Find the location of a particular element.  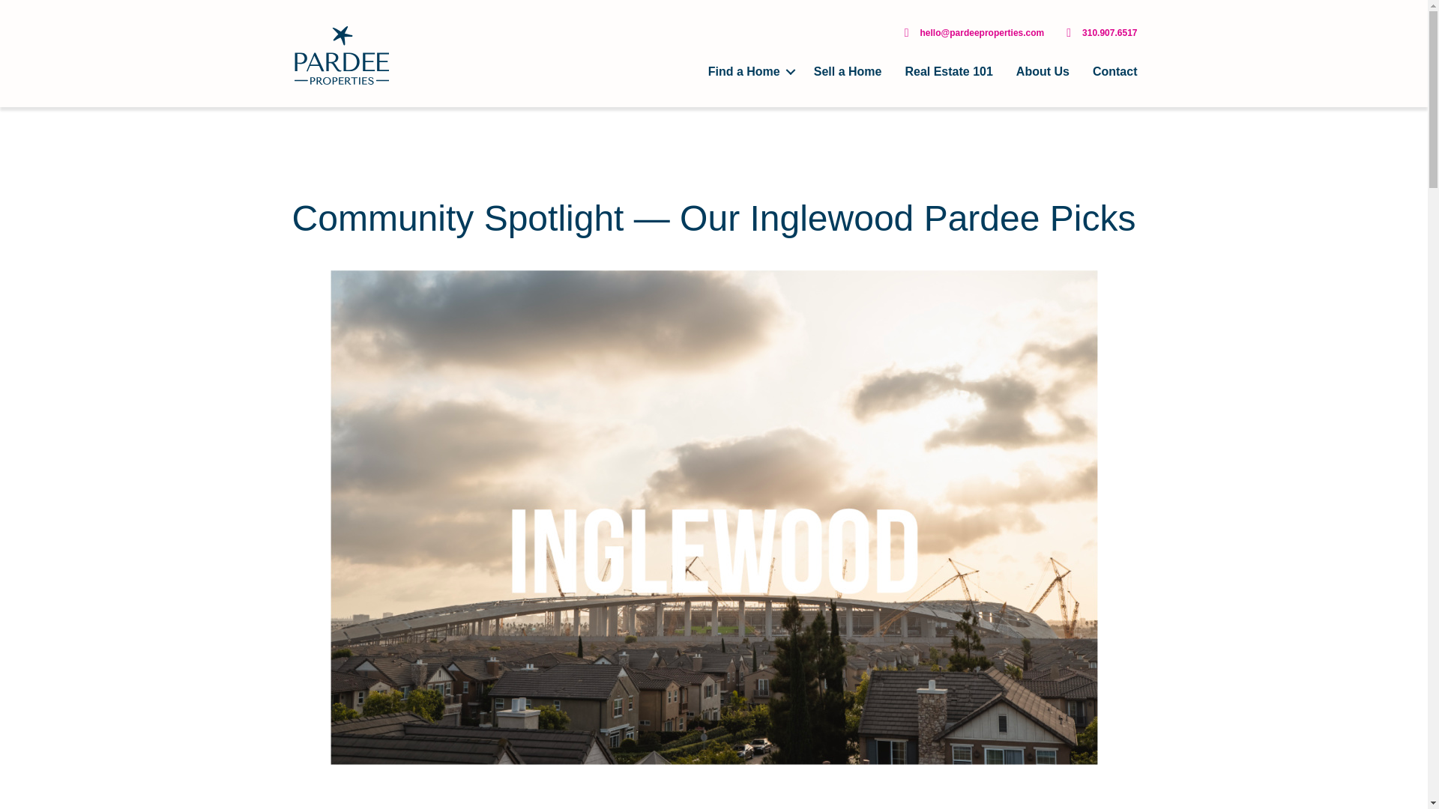

About Us is located at coordinates (1042, 72).